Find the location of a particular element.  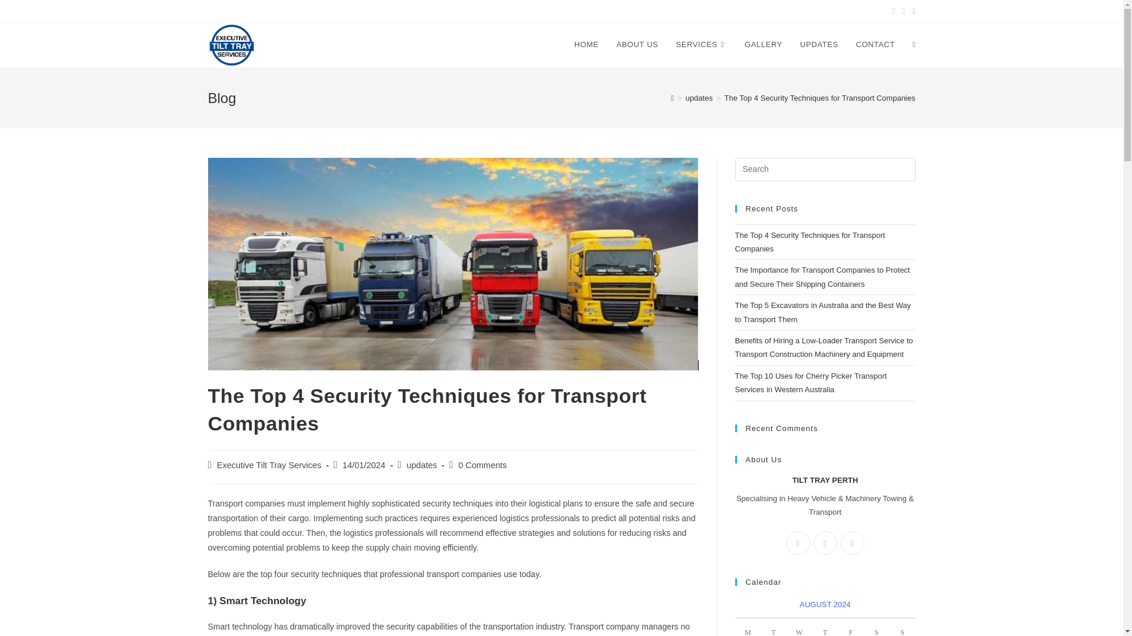

UPDATES is located at coordinates (819, 45).